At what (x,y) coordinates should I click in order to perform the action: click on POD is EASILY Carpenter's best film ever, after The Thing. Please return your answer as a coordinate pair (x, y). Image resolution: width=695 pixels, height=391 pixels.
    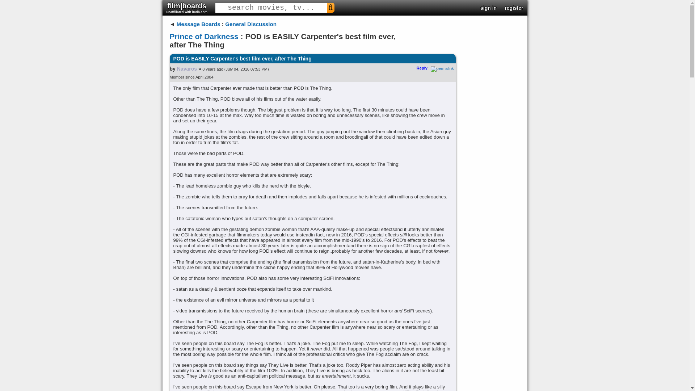
    Looking at the image, I should click on (312, 59).